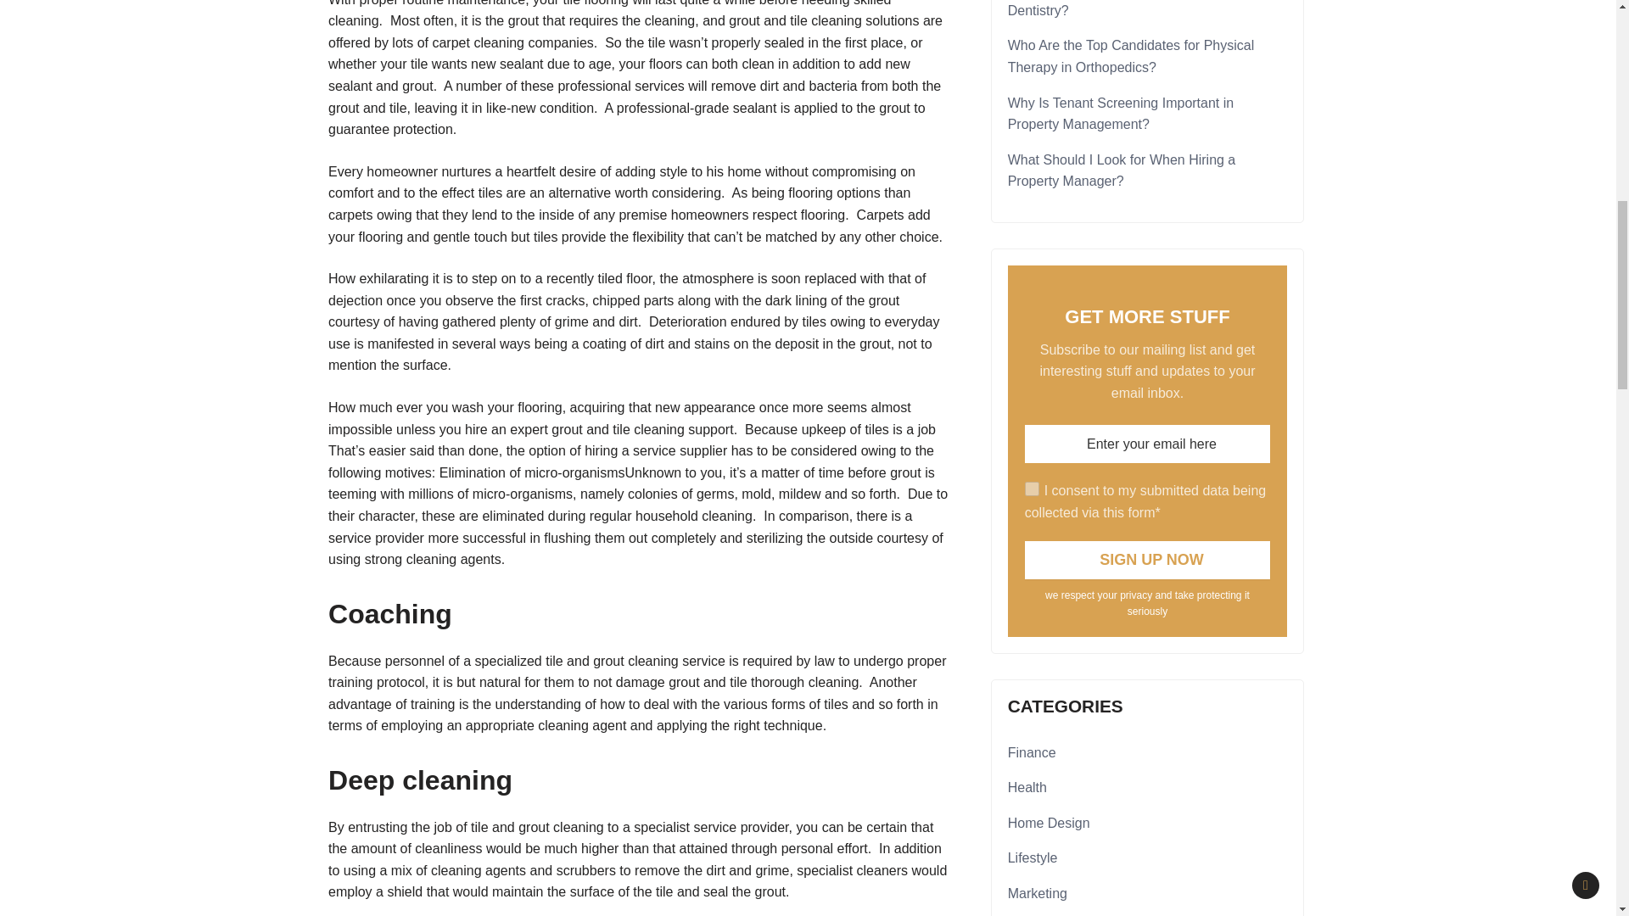  Describe the element at coordinates (1032, 751) in the screenshot. I see `Finance` at that location.